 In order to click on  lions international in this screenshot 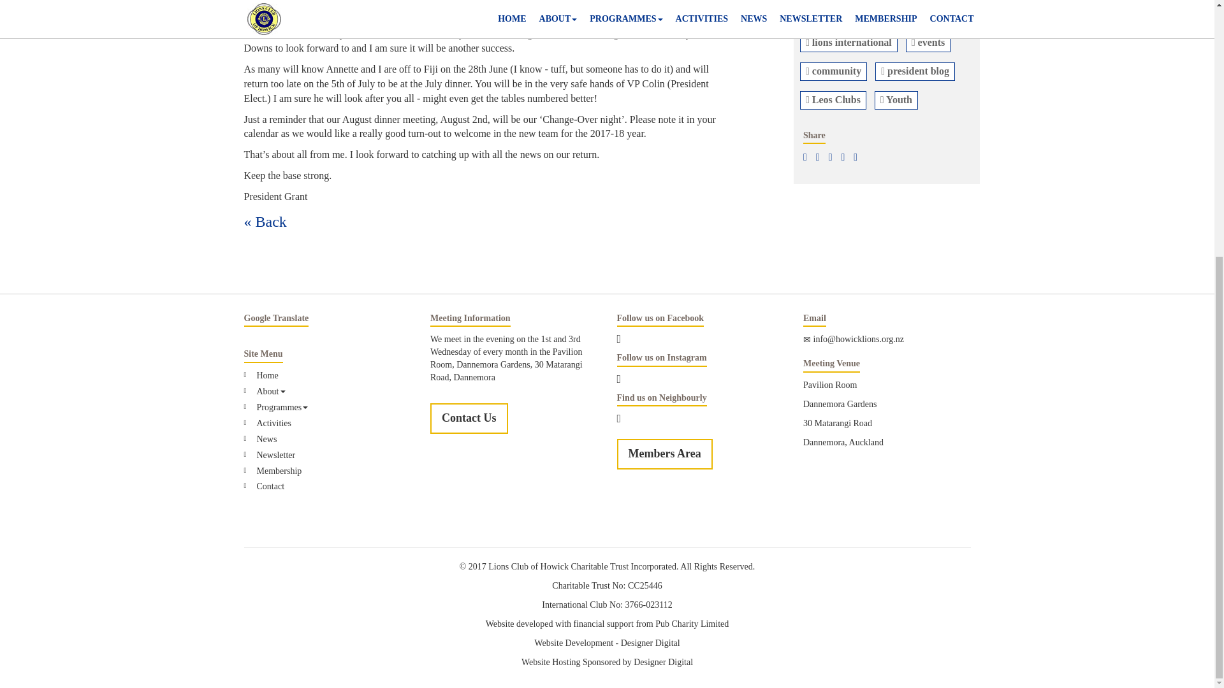, I will do `click(850, 42)`.